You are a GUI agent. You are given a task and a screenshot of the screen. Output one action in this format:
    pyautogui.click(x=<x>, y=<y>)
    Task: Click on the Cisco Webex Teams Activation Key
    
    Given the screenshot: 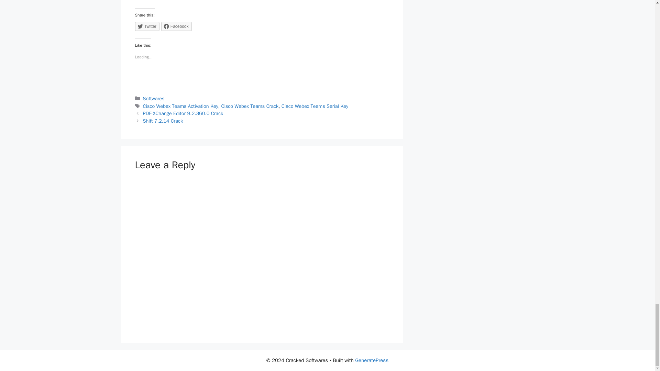 What is the action you would take?
    pyautogui.click(x=181, y=106)
    